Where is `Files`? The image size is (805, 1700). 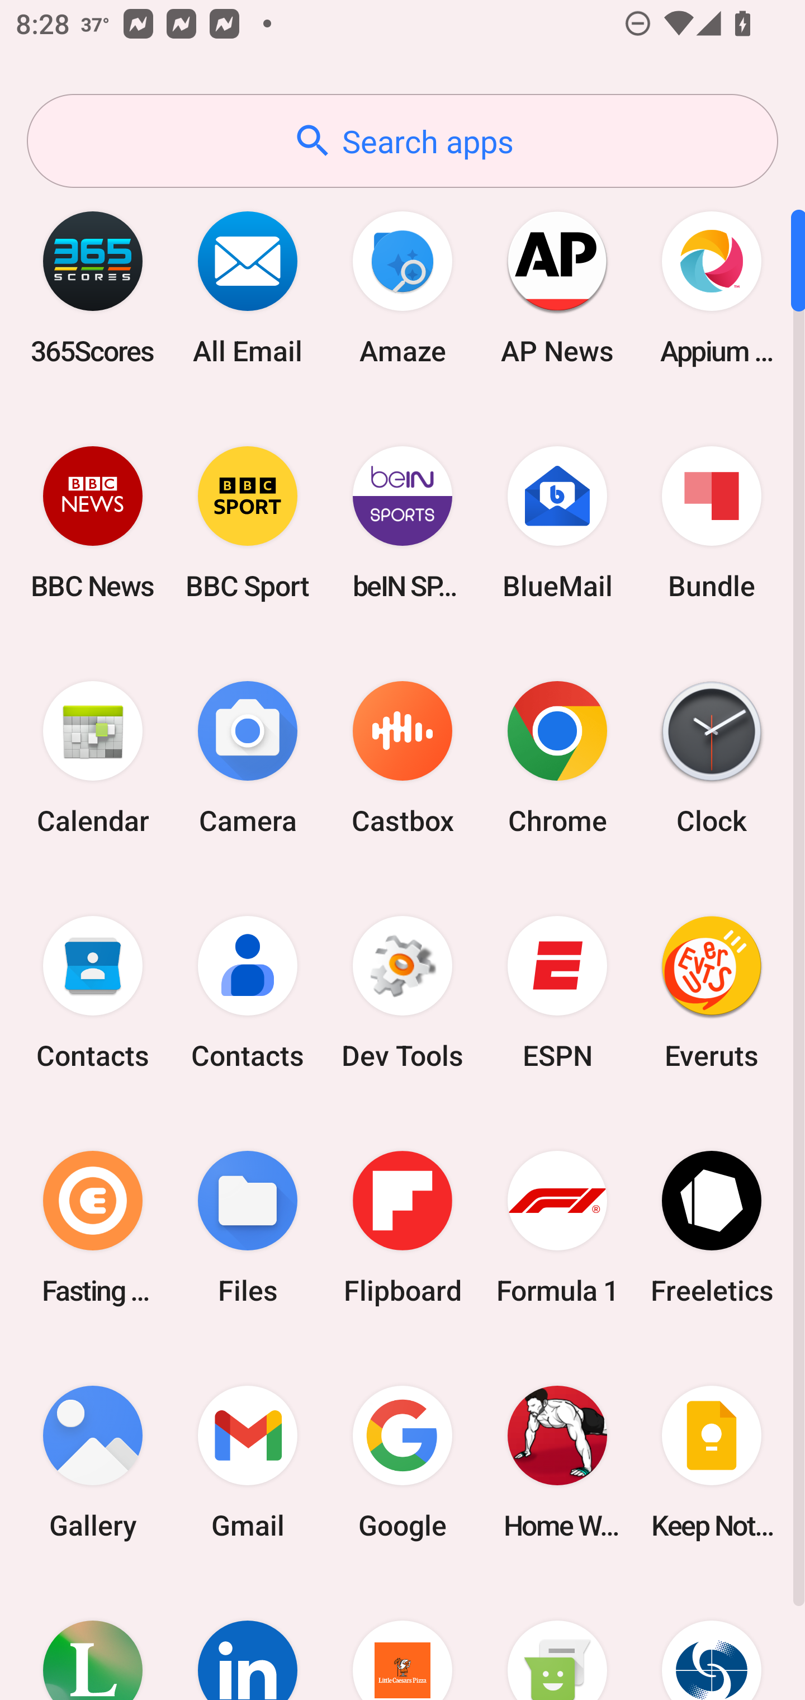
Files is located at coordinates (248, 1227).